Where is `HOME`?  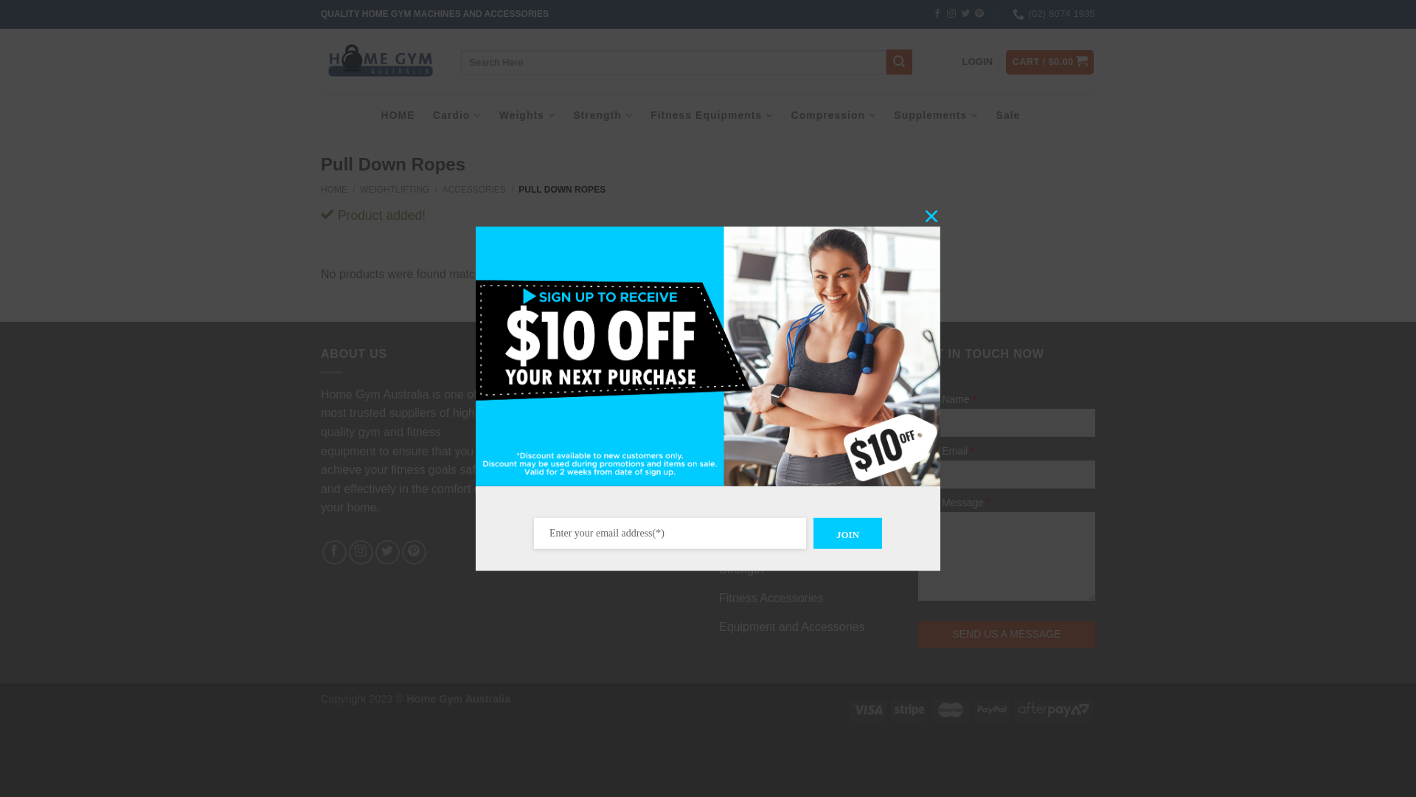
HOME is located at coordinates (398, 115).